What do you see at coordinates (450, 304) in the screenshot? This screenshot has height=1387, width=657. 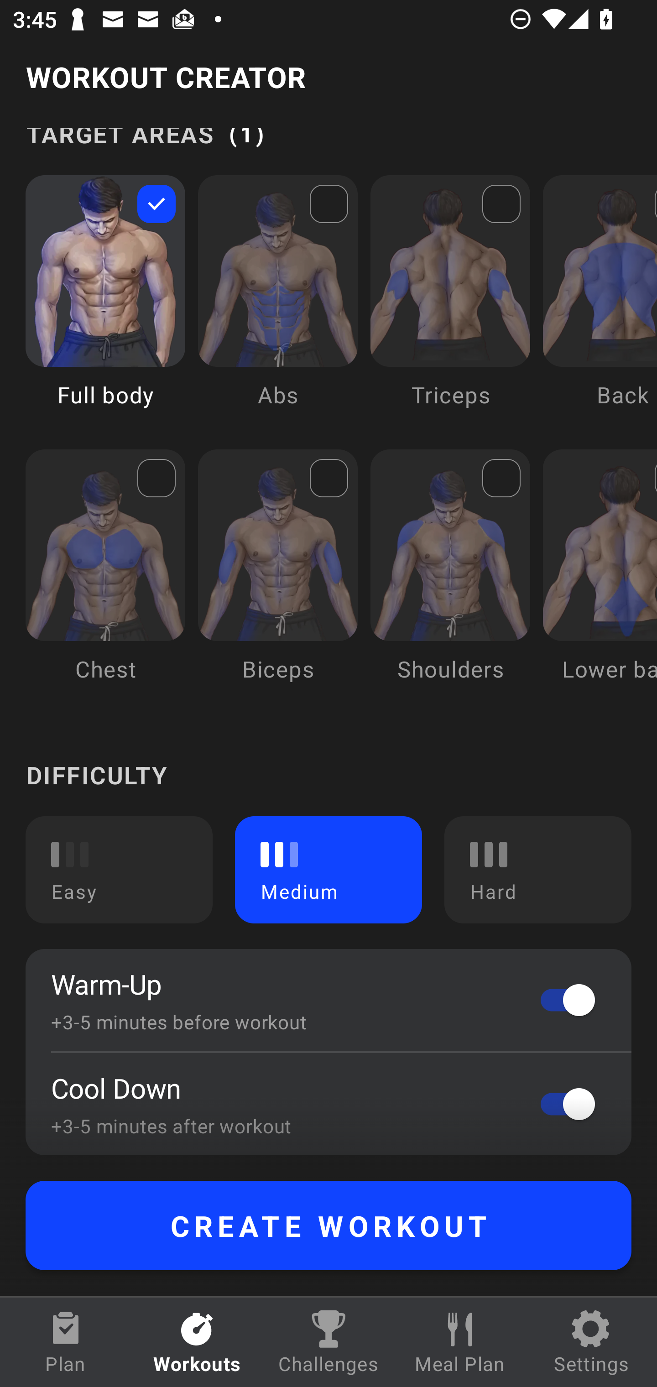 I see `Triceps` at bounding box center [450, 304].